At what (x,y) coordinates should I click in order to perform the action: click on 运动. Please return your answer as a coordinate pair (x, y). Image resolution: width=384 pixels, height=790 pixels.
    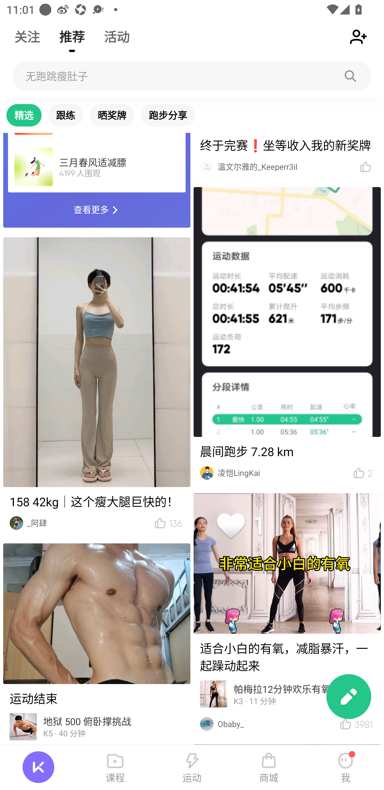
    Looking at the image, I should click on (192, 768).